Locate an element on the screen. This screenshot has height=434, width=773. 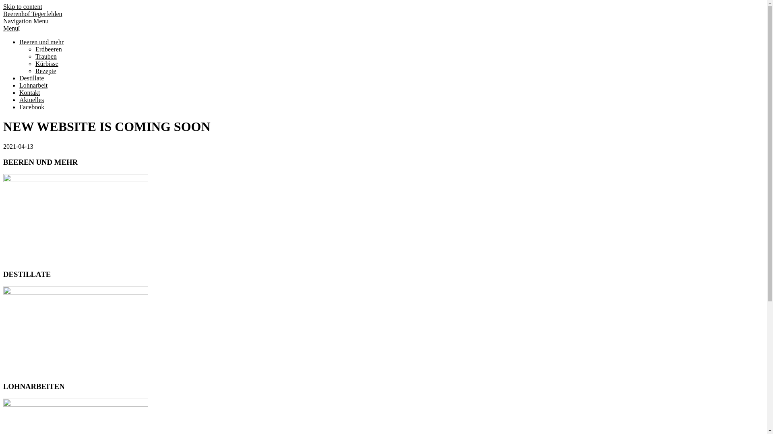
Lohnarbeit is located at coordinates (33, 85).